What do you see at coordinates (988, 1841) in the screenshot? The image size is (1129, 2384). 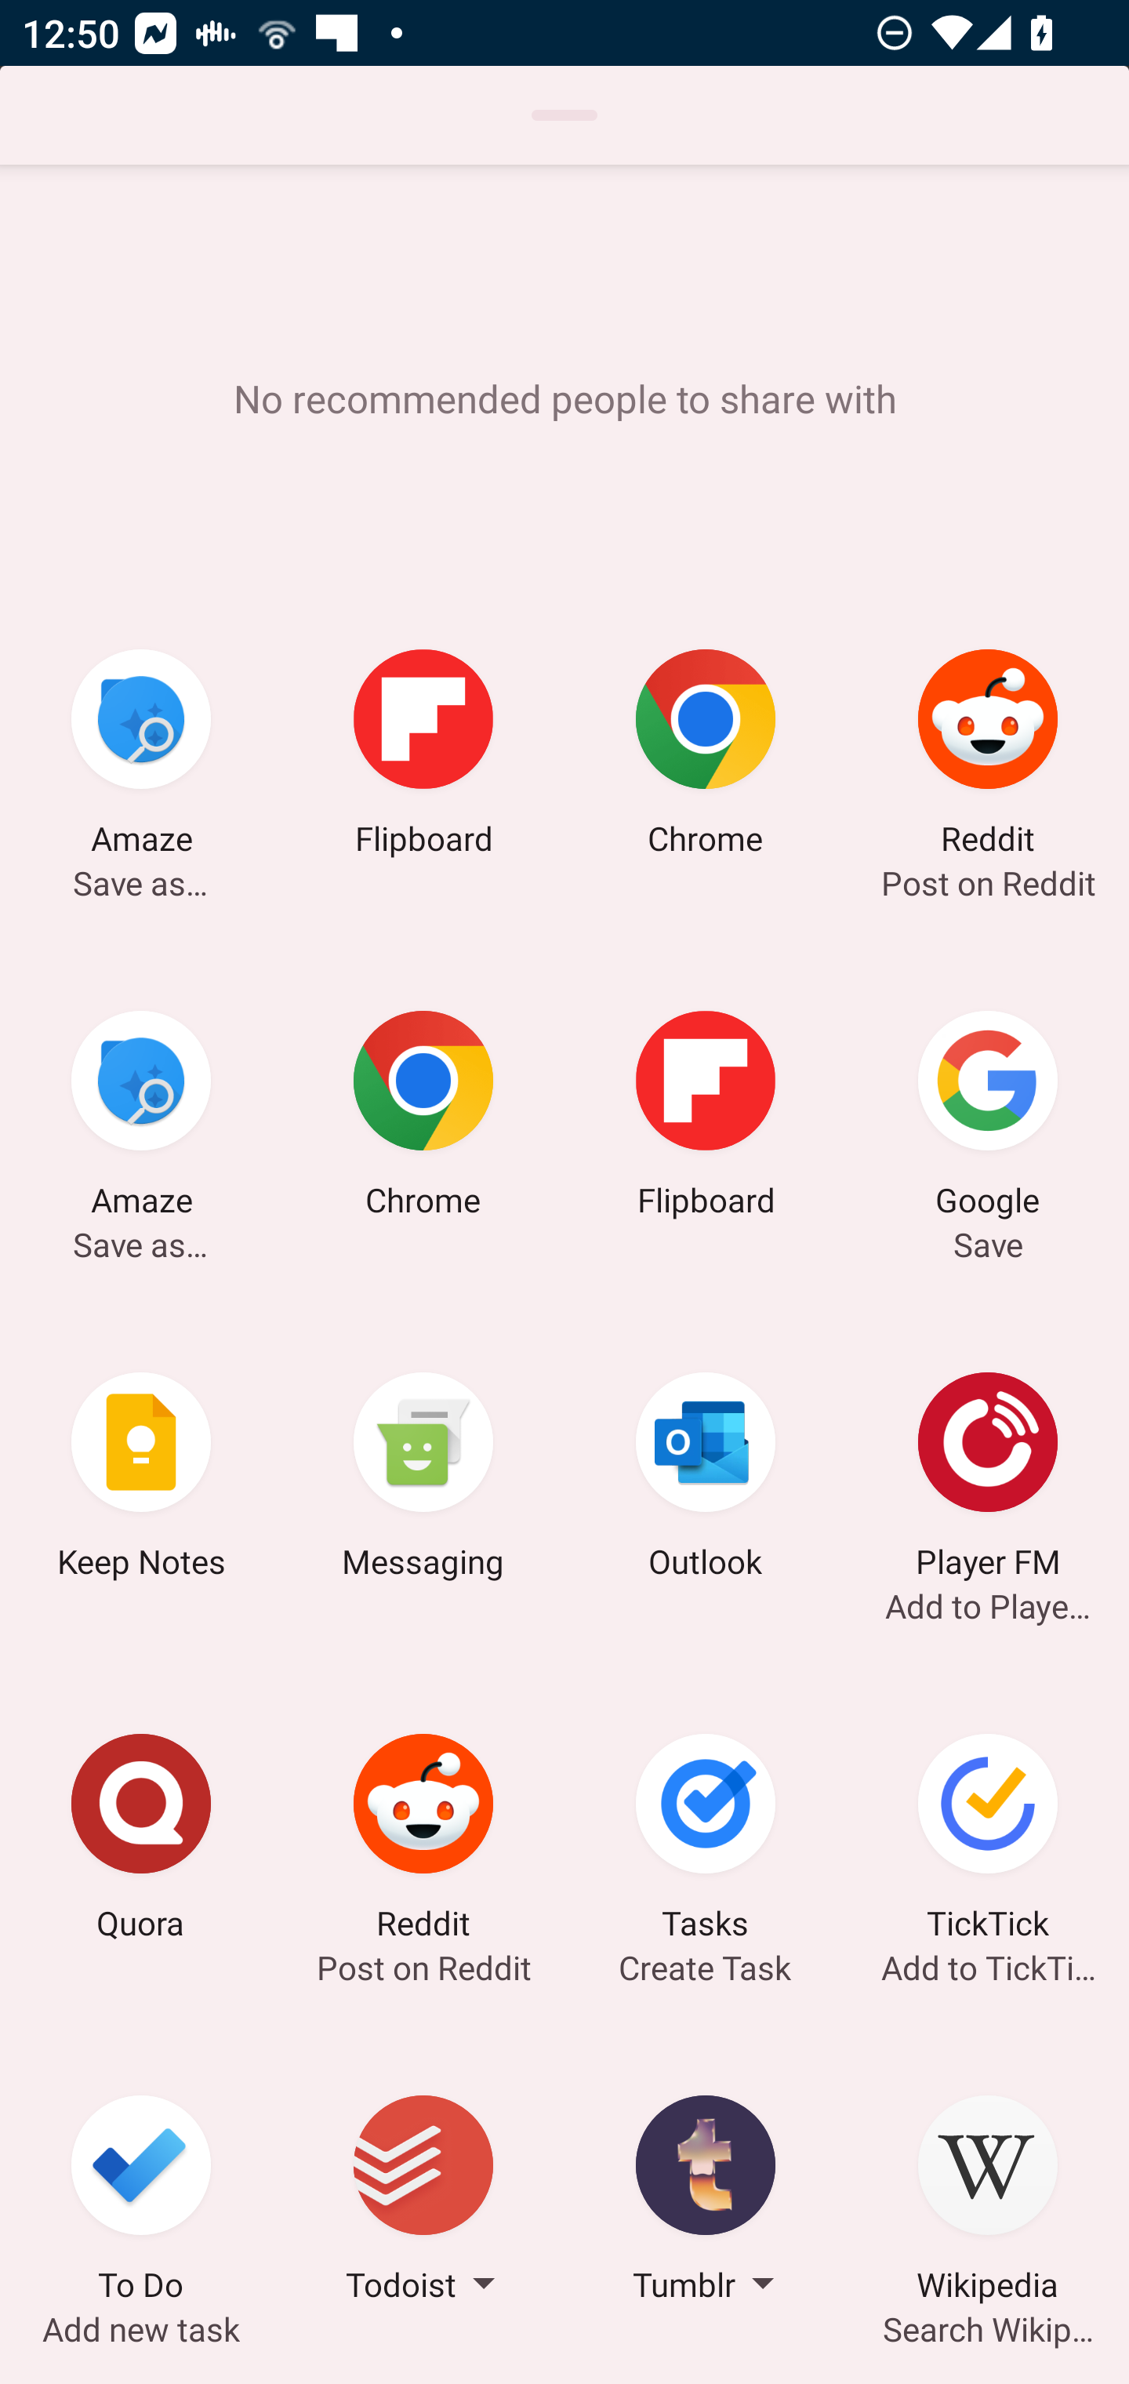 I see `TickTick Add to TickTick` at bounding box center [988, 1841].